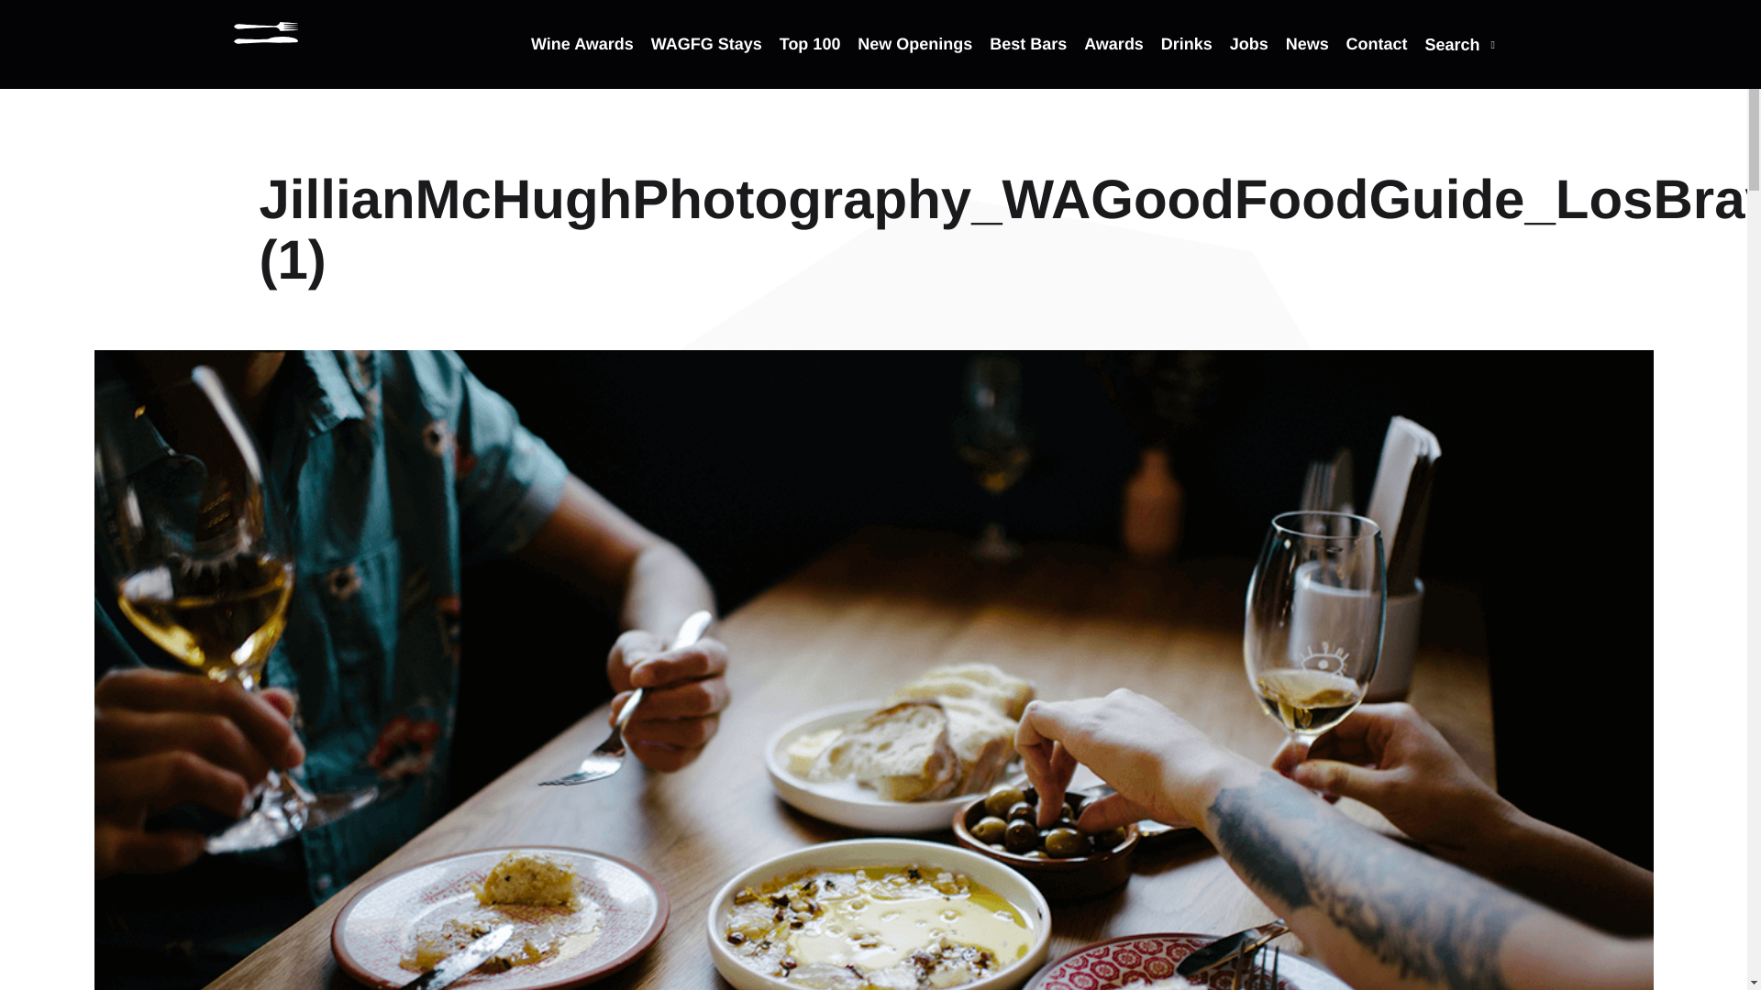 This screenshot has width=1761, height=990. I want to click on The West Australian Good Food Guide, so click(266, 33).